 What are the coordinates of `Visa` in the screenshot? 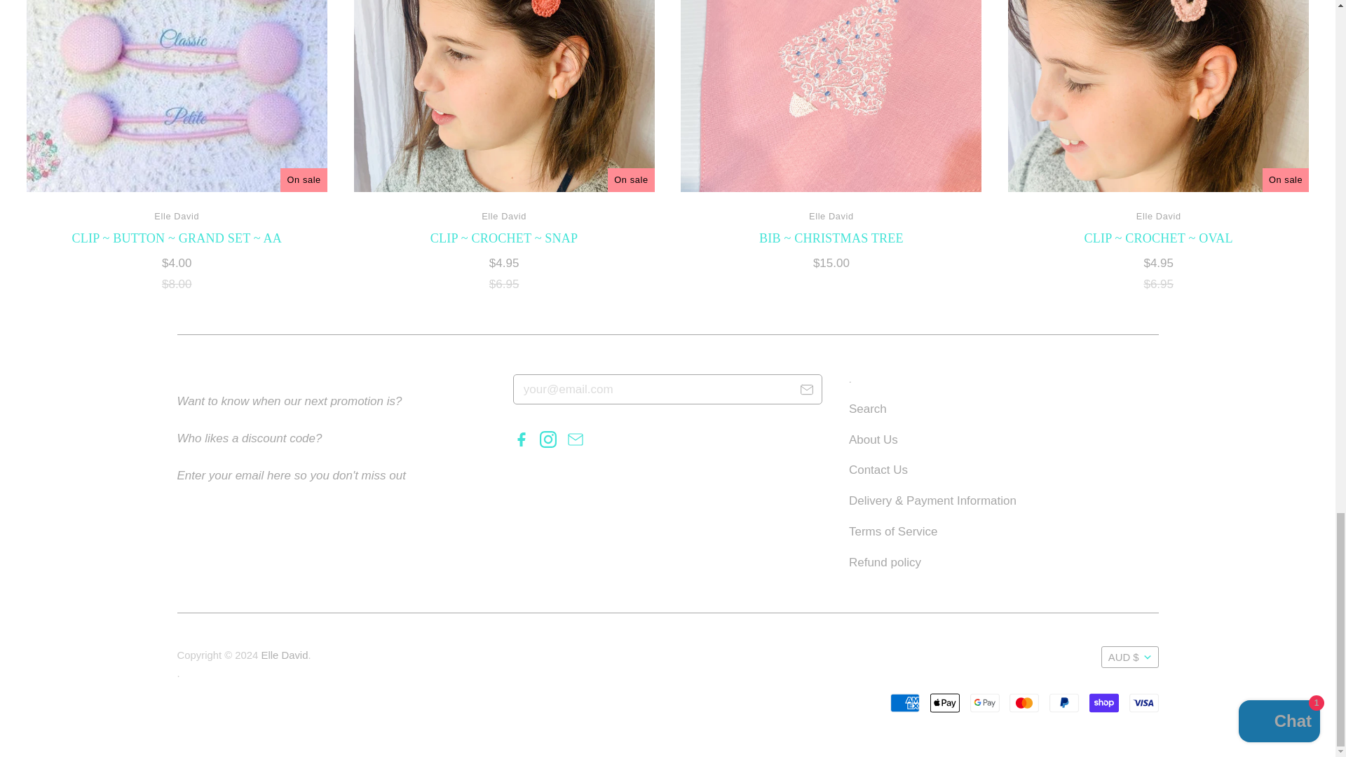 It's located at (1143, 702).